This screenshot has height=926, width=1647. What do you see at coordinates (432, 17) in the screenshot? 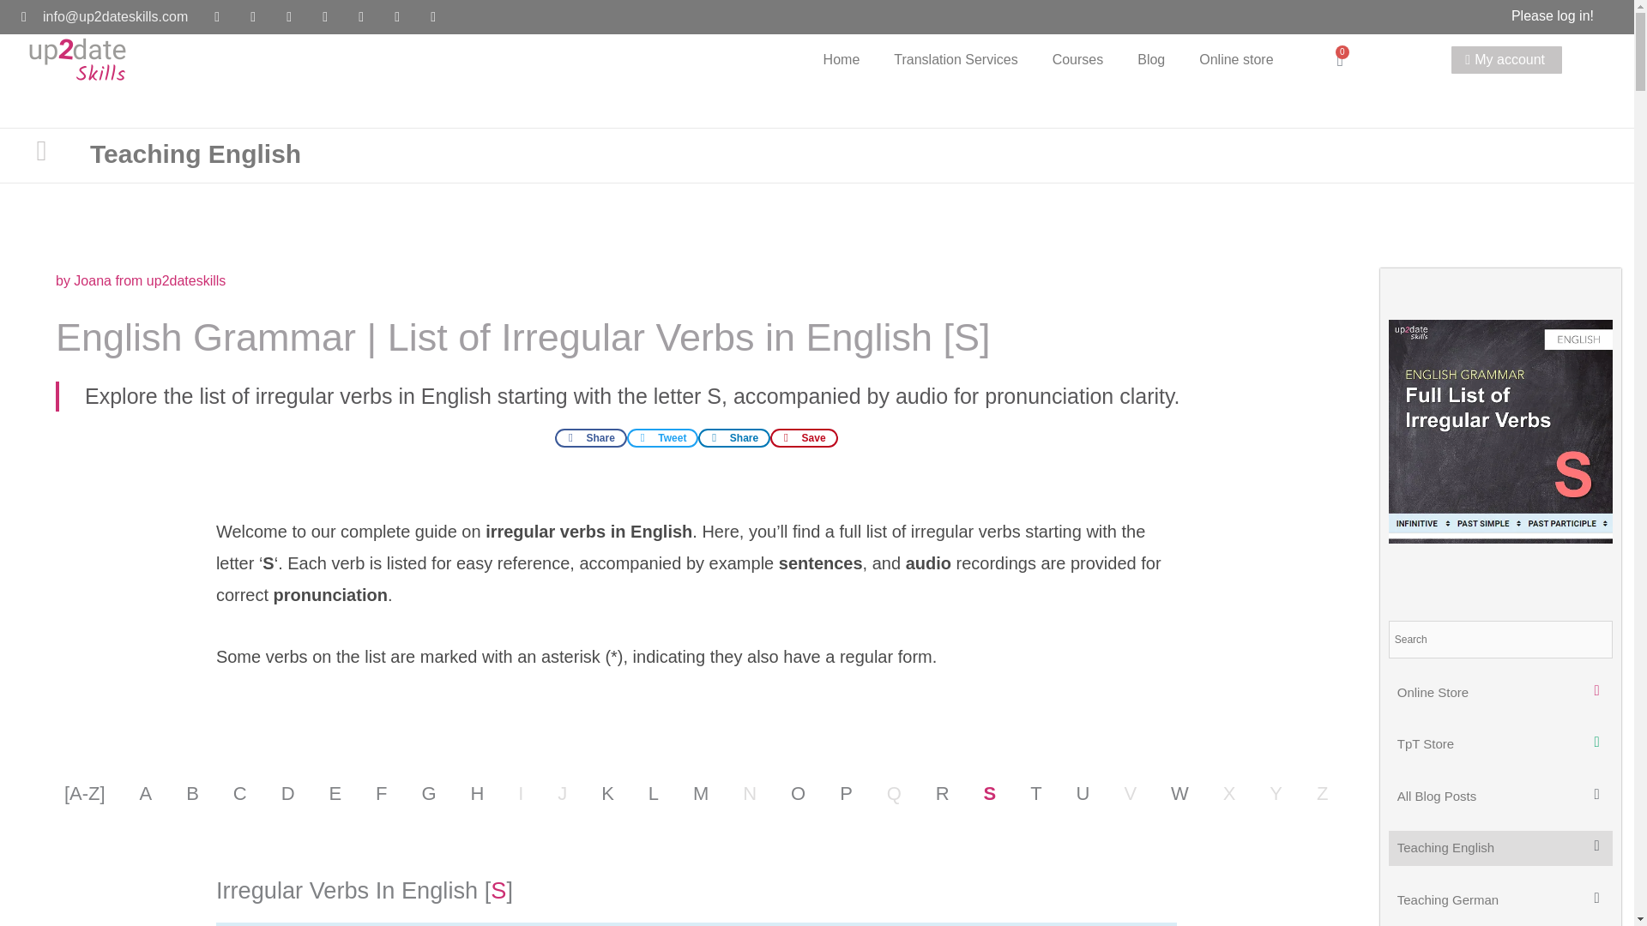
I see `Twitter` at bounding box center [432, 17].